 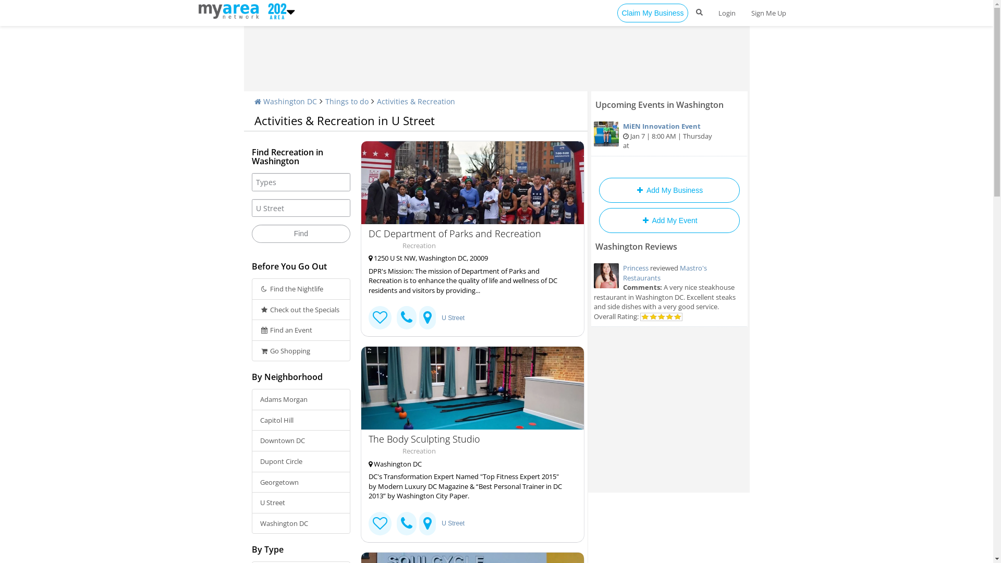 I want to click on Washington DC, so click(x=468, y=464).